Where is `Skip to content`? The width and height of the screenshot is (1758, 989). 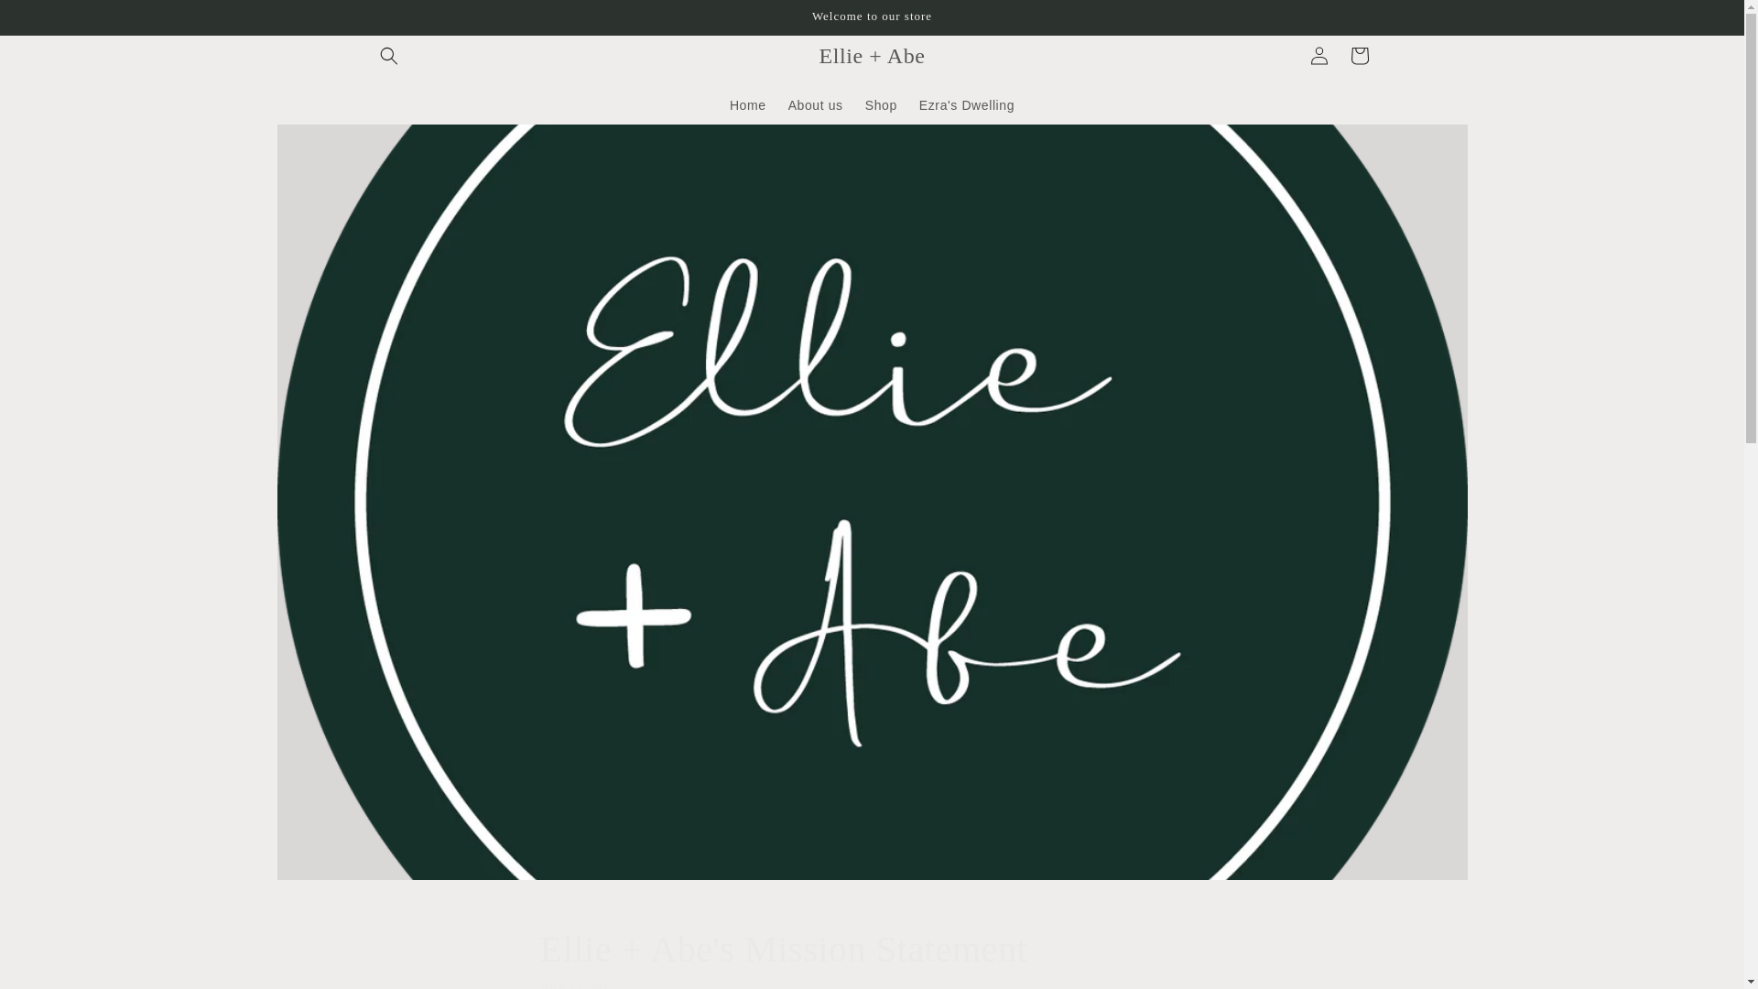
Skip to content is located at coordinates (55, 21).